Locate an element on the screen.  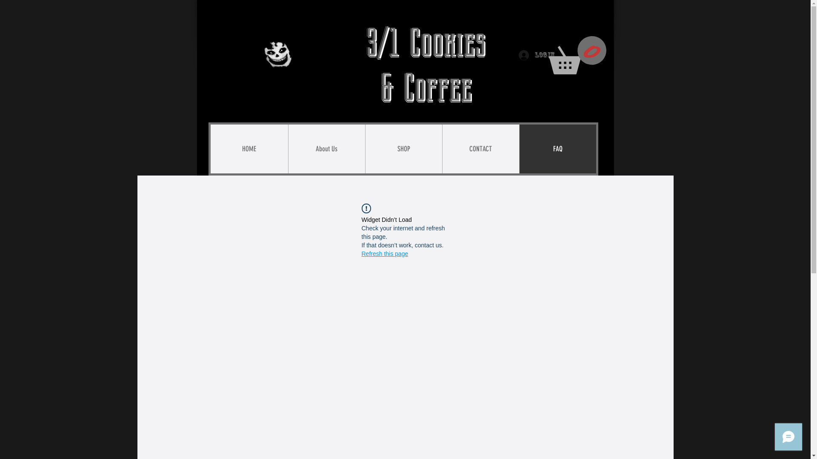
CONTACT is located at coordinates (480, 149).